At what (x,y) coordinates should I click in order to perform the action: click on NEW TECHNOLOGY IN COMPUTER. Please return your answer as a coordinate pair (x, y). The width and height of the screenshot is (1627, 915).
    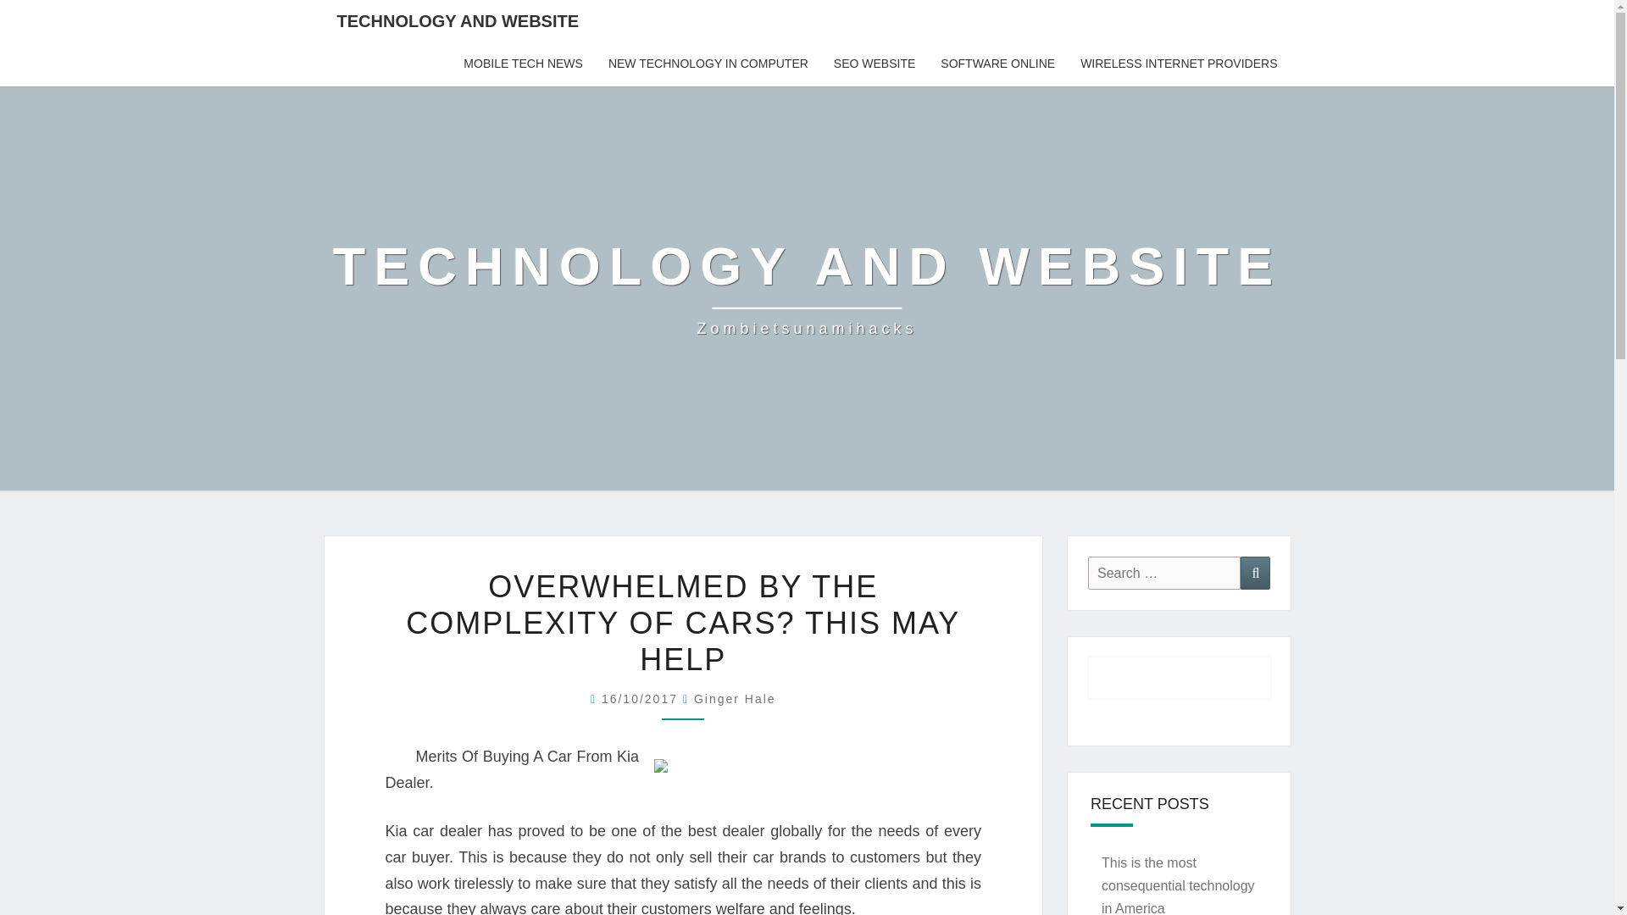
    Looking at the image, I should click on (807, 287).